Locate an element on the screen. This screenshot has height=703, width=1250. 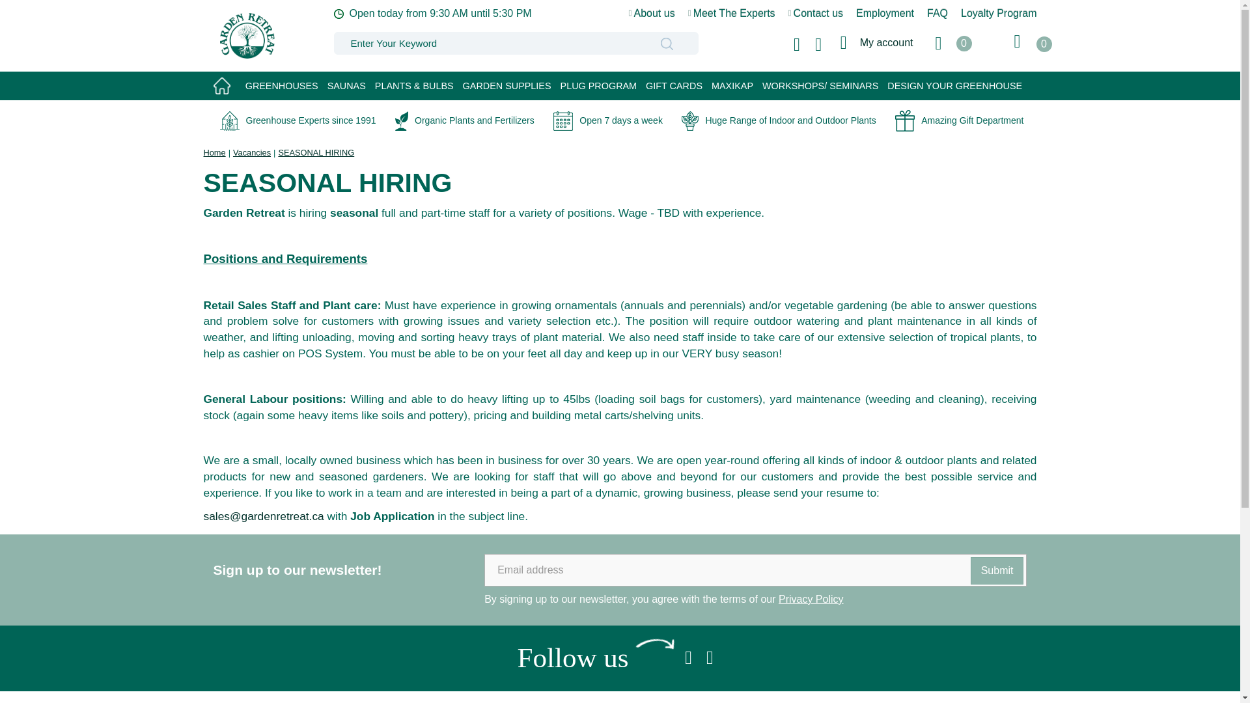
Go to the wishlist is located at coordinates (950, 46).